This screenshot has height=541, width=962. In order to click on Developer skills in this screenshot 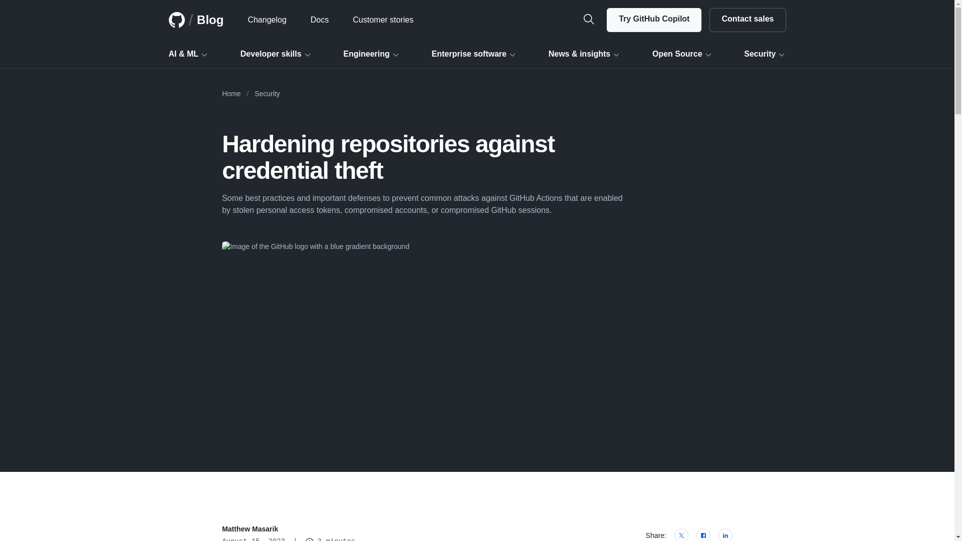, I will do `click(276, 54)`.